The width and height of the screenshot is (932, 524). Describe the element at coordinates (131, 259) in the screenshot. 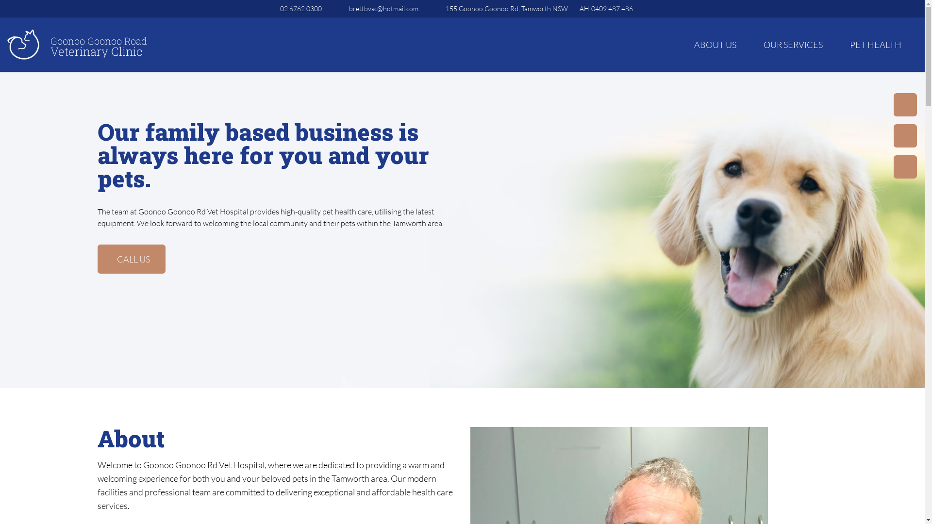

I see `CALL US` at that location.